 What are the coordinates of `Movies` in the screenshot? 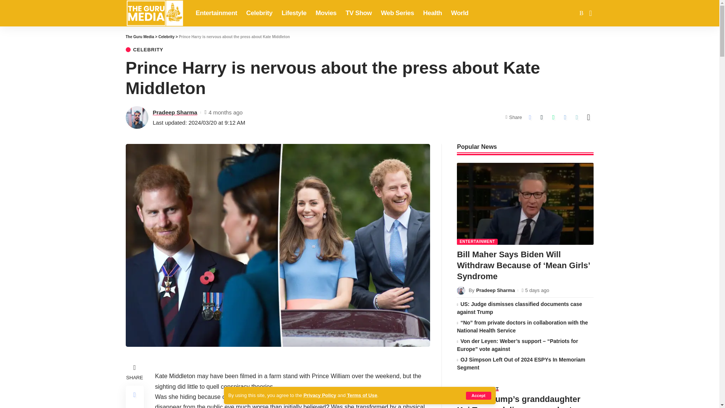 It's located at (326, 13).